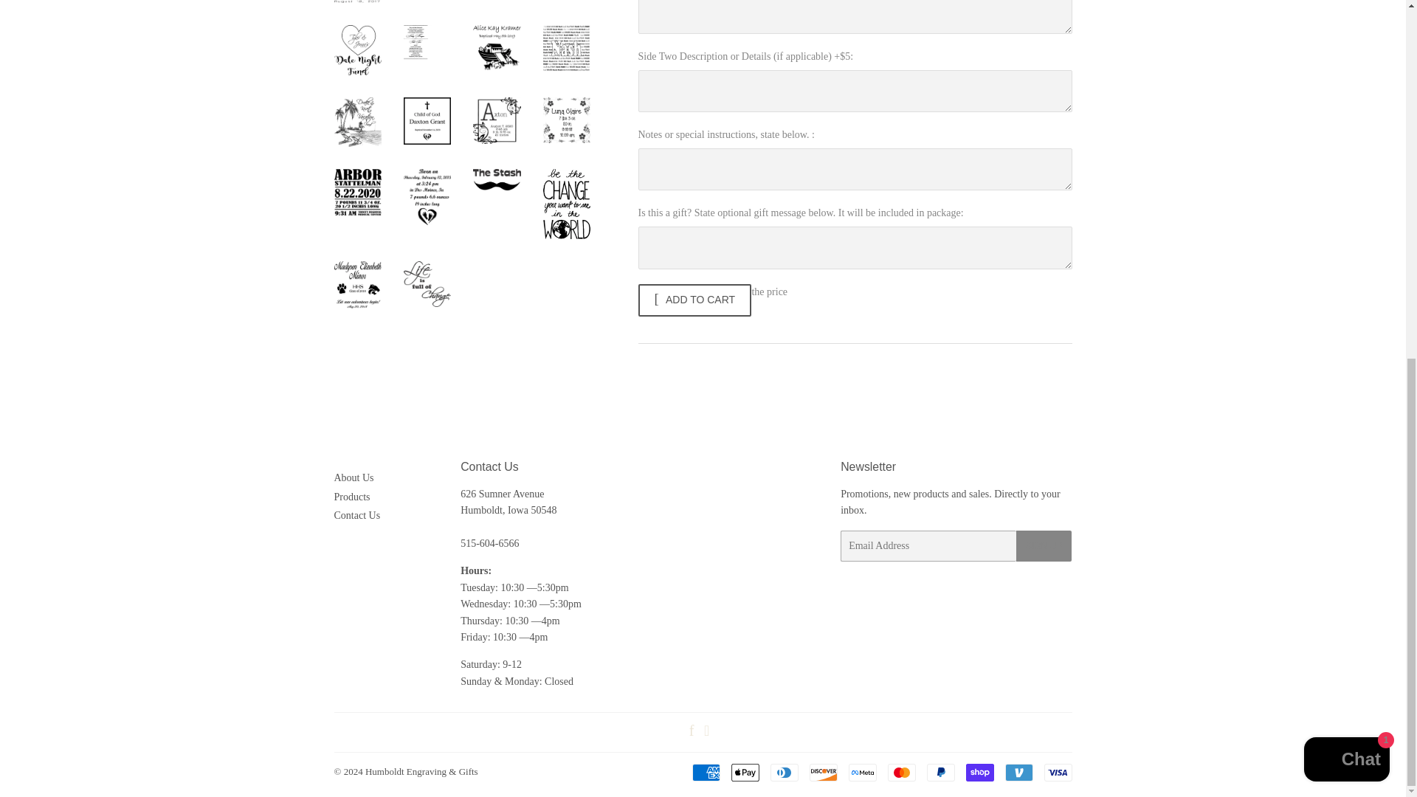 This screenshot has height=797, width=1417. What do you see at coordinates (1018, 772) in the screenshot?
I see `Venmo` at bounding box center [1018, 772].